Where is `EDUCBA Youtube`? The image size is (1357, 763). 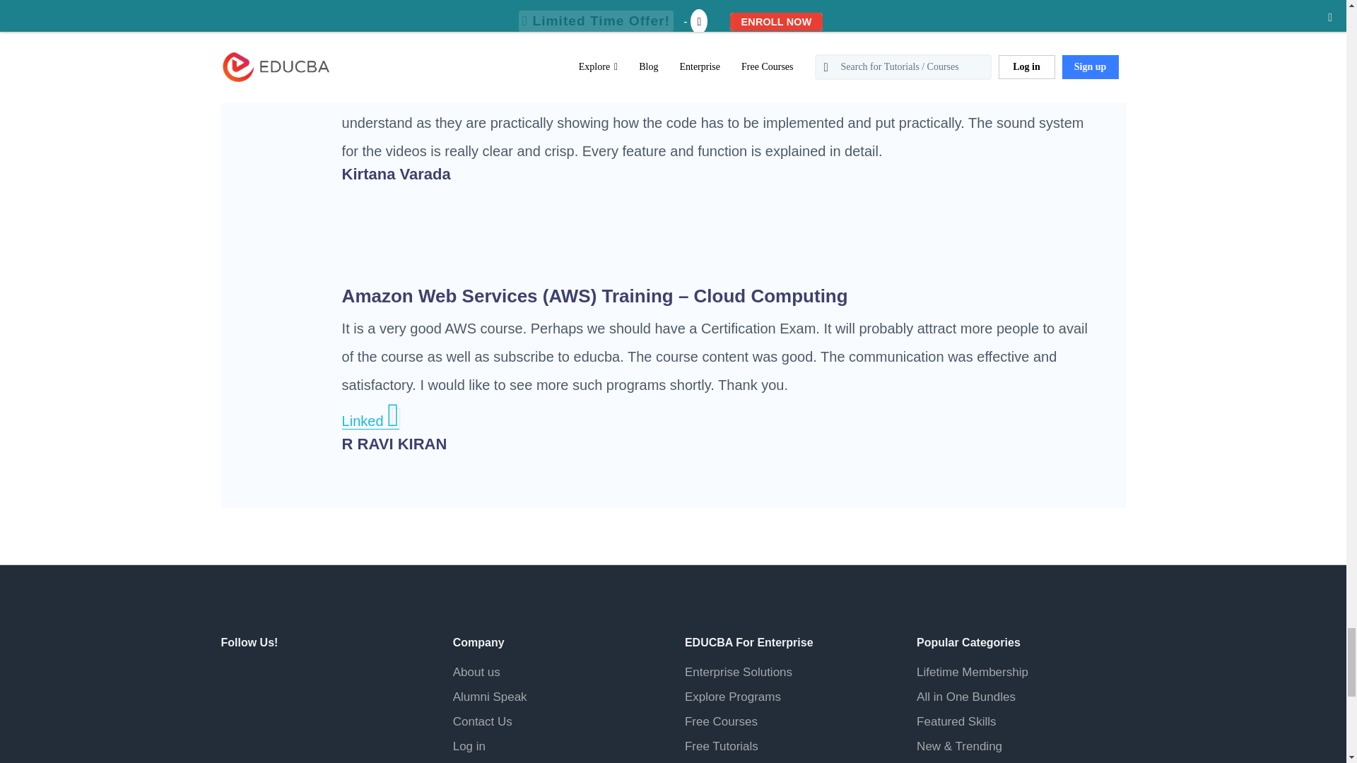
EDUCBA Youtube is located at coordinates (234, 715).